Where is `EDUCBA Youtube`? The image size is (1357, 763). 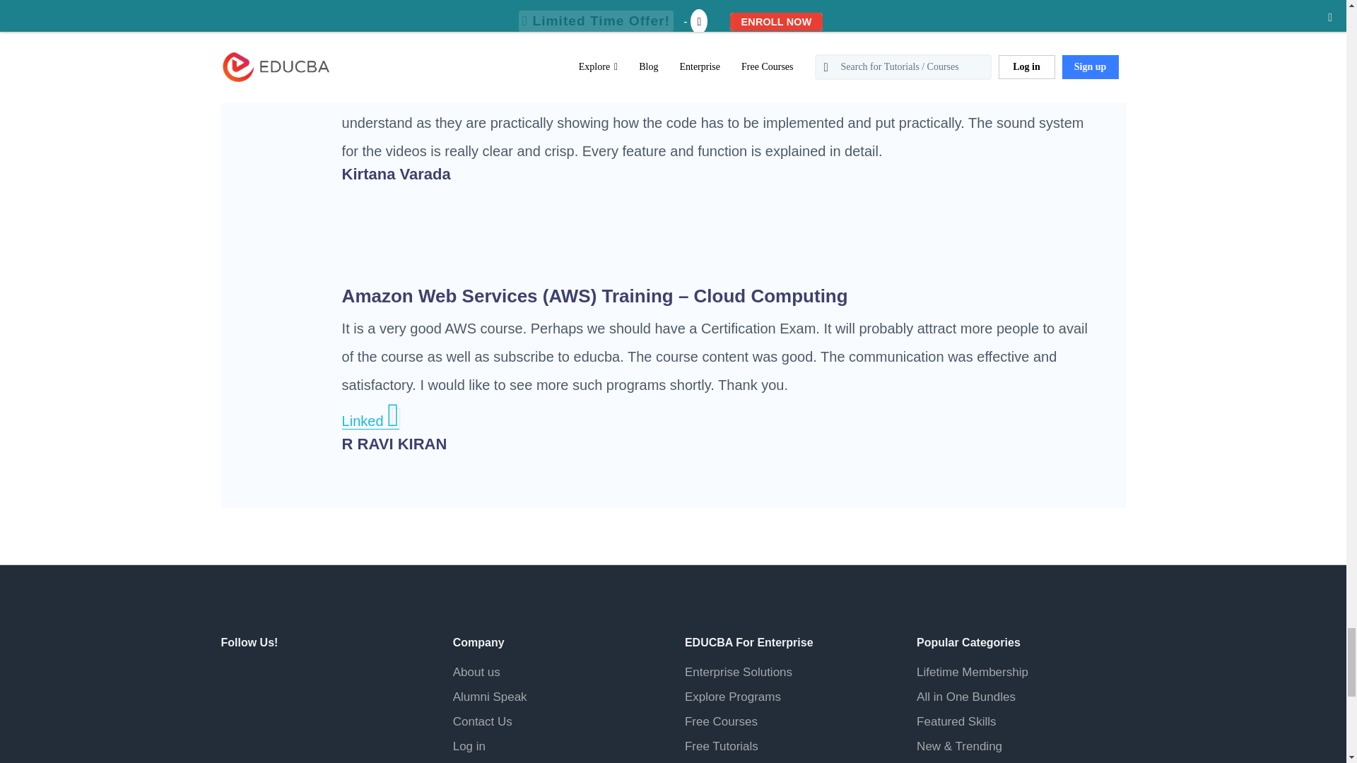
EDUCBA Youtube is located at coordinates (234, 715).